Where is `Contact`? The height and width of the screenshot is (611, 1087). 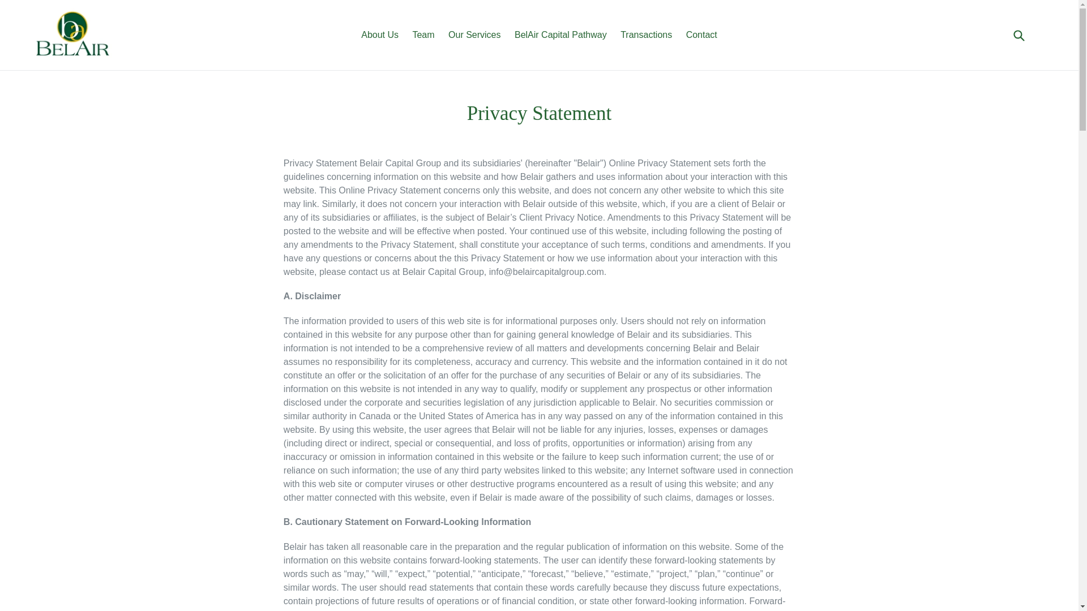 Contact is located at coordinates (701, 35).